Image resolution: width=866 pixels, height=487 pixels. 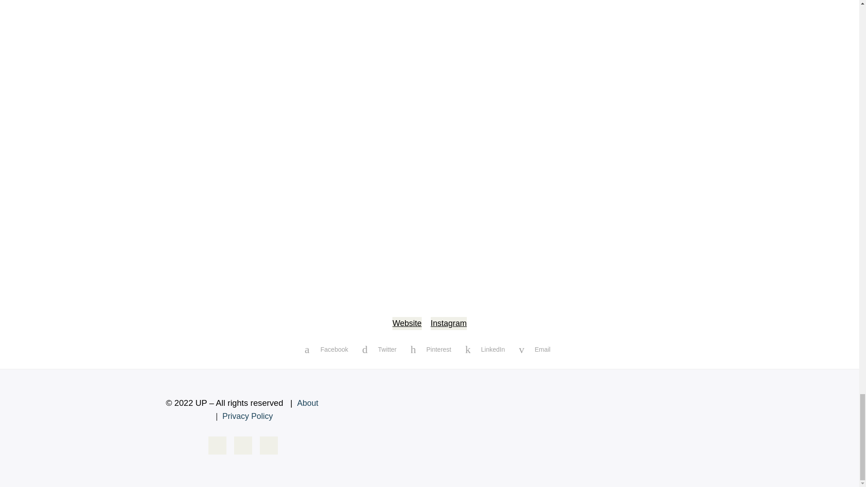 What do you see at coordinates (431, 349) in the screenshot?
I see `Pinterest` at bounding box center [431, 349].